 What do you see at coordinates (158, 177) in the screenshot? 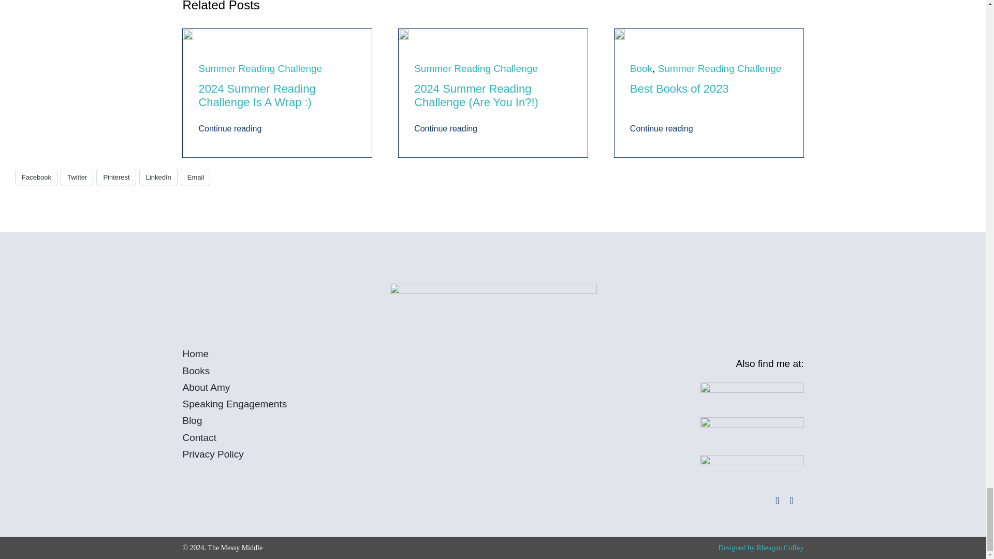
I see `Click to share on LinkedIn` at bounding box center [158, 177].